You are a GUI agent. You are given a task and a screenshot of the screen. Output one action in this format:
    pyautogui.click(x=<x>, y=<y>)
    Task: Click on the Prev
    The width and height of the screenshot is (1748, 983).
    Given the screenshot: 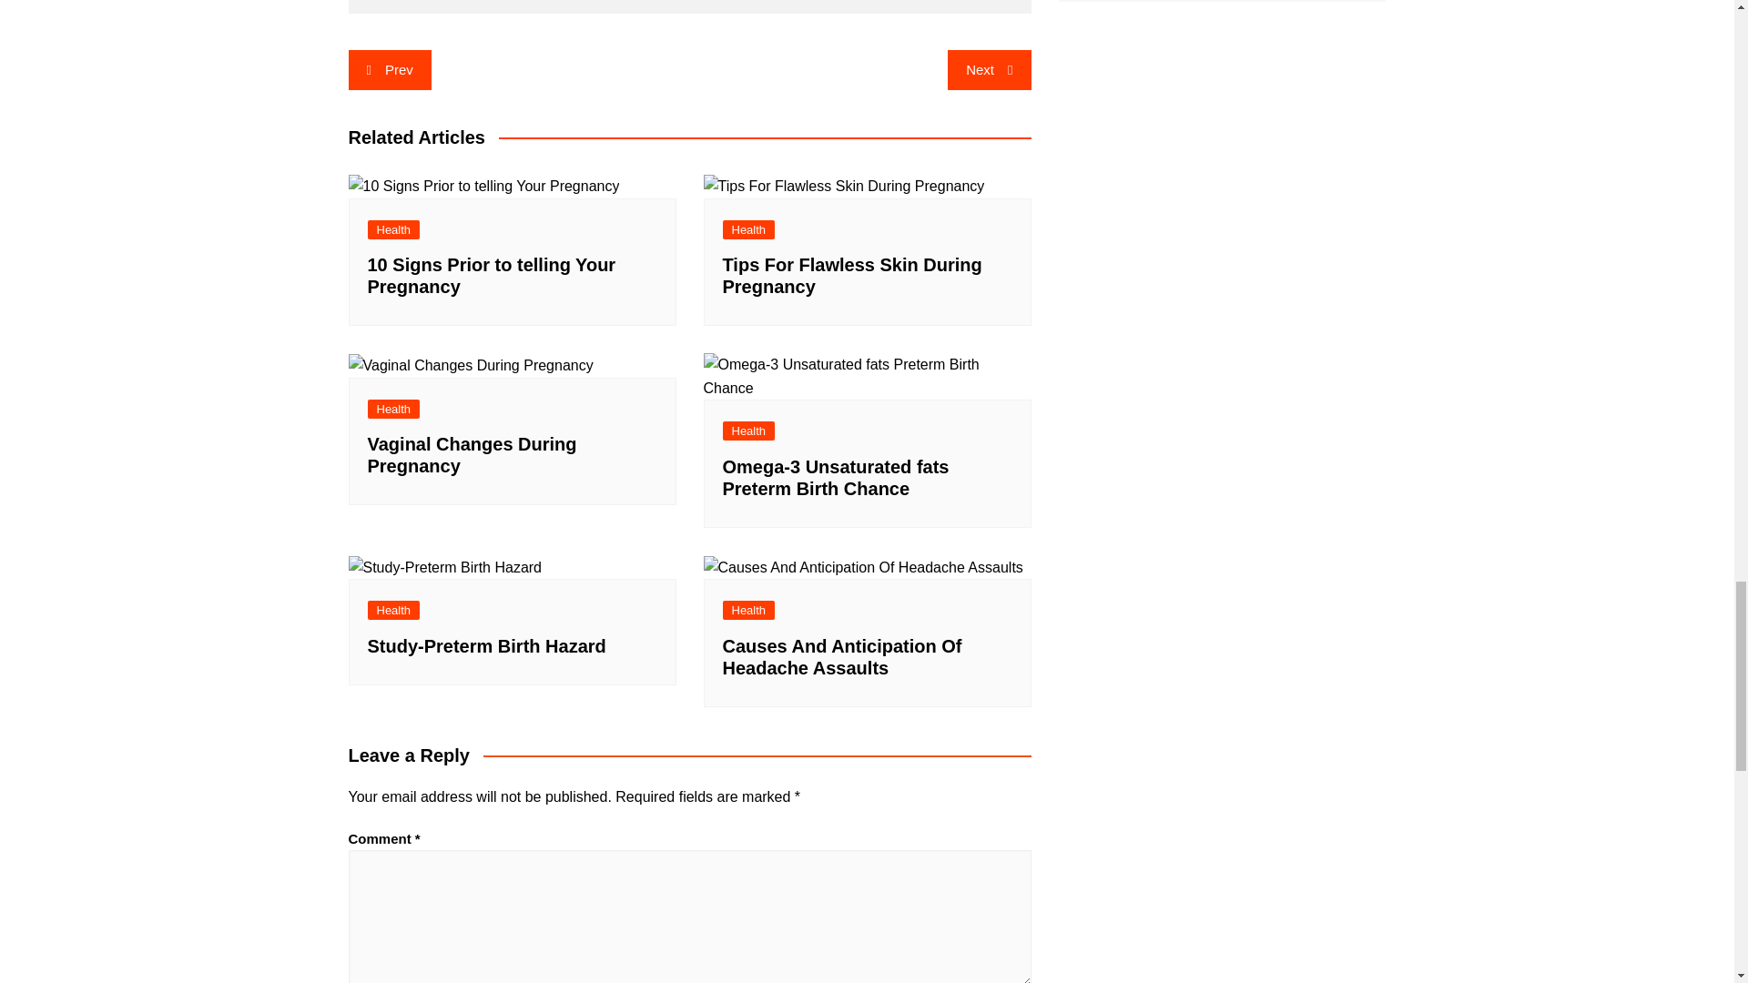 What is the action you would take?
    pyautogui.click(x=389, y=70)
    